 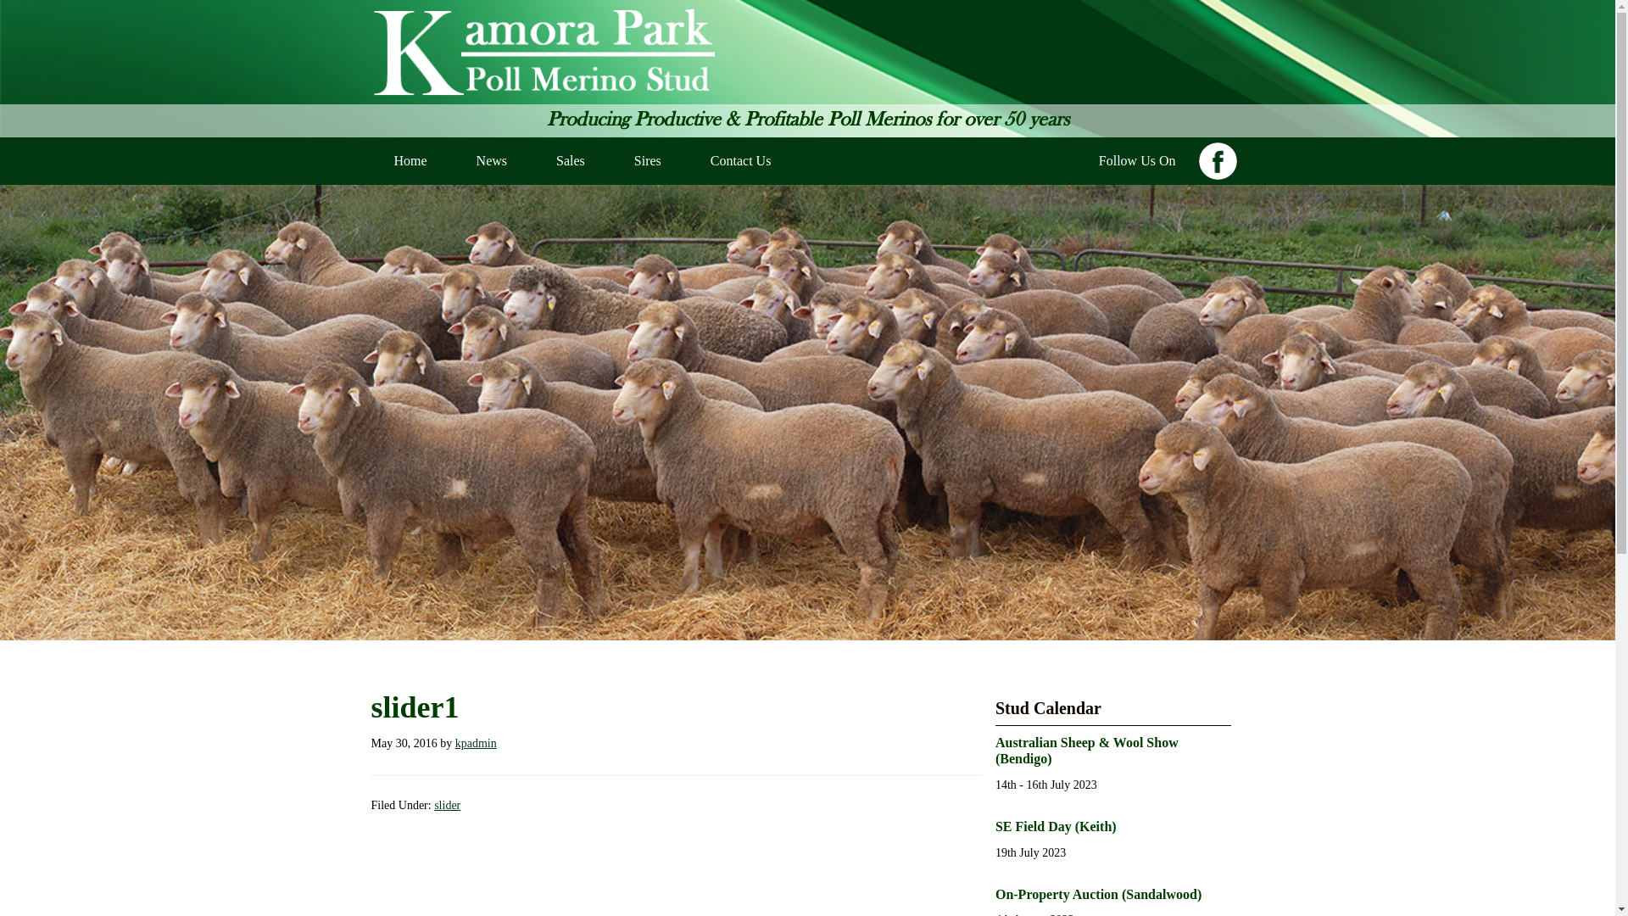 I want to click on kpadmin, so click(x=477, y=743).